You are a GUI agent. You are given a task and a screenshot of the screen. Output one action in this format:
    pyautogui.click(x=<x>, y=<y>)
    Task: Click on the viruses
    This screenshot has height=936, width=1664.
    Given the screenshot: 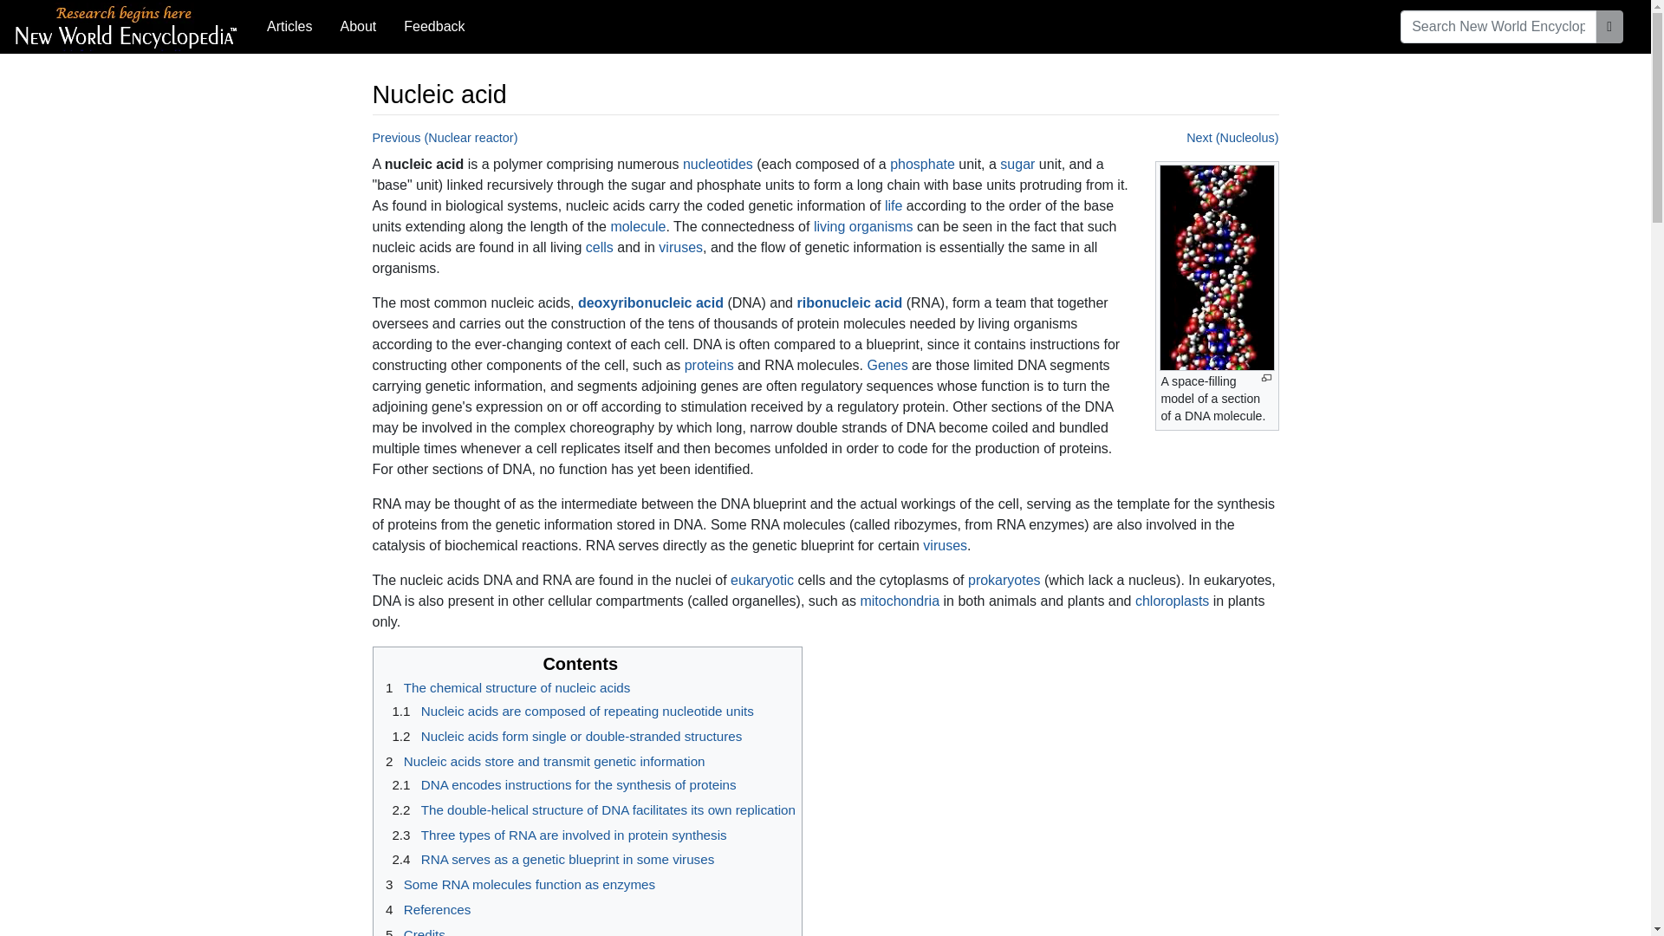 What is the action you would take?
    pyautogui.click(x=680, y=246)
    